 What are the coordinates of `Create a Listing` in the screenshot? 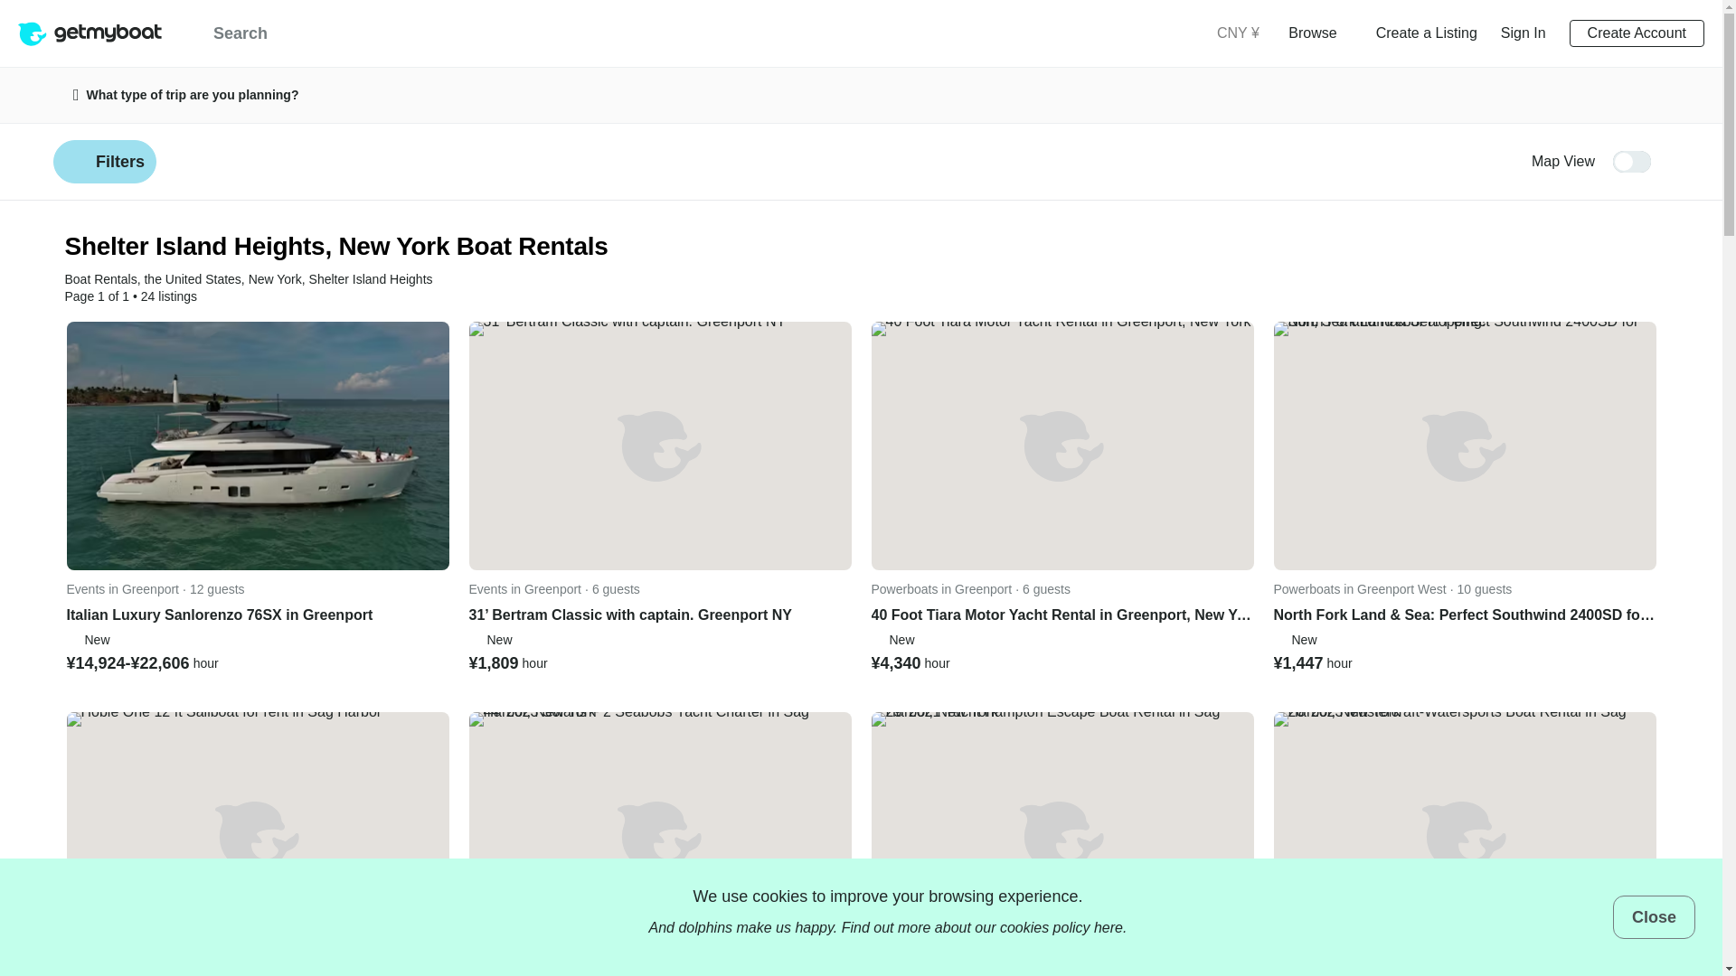 It's located at (1427, 33).